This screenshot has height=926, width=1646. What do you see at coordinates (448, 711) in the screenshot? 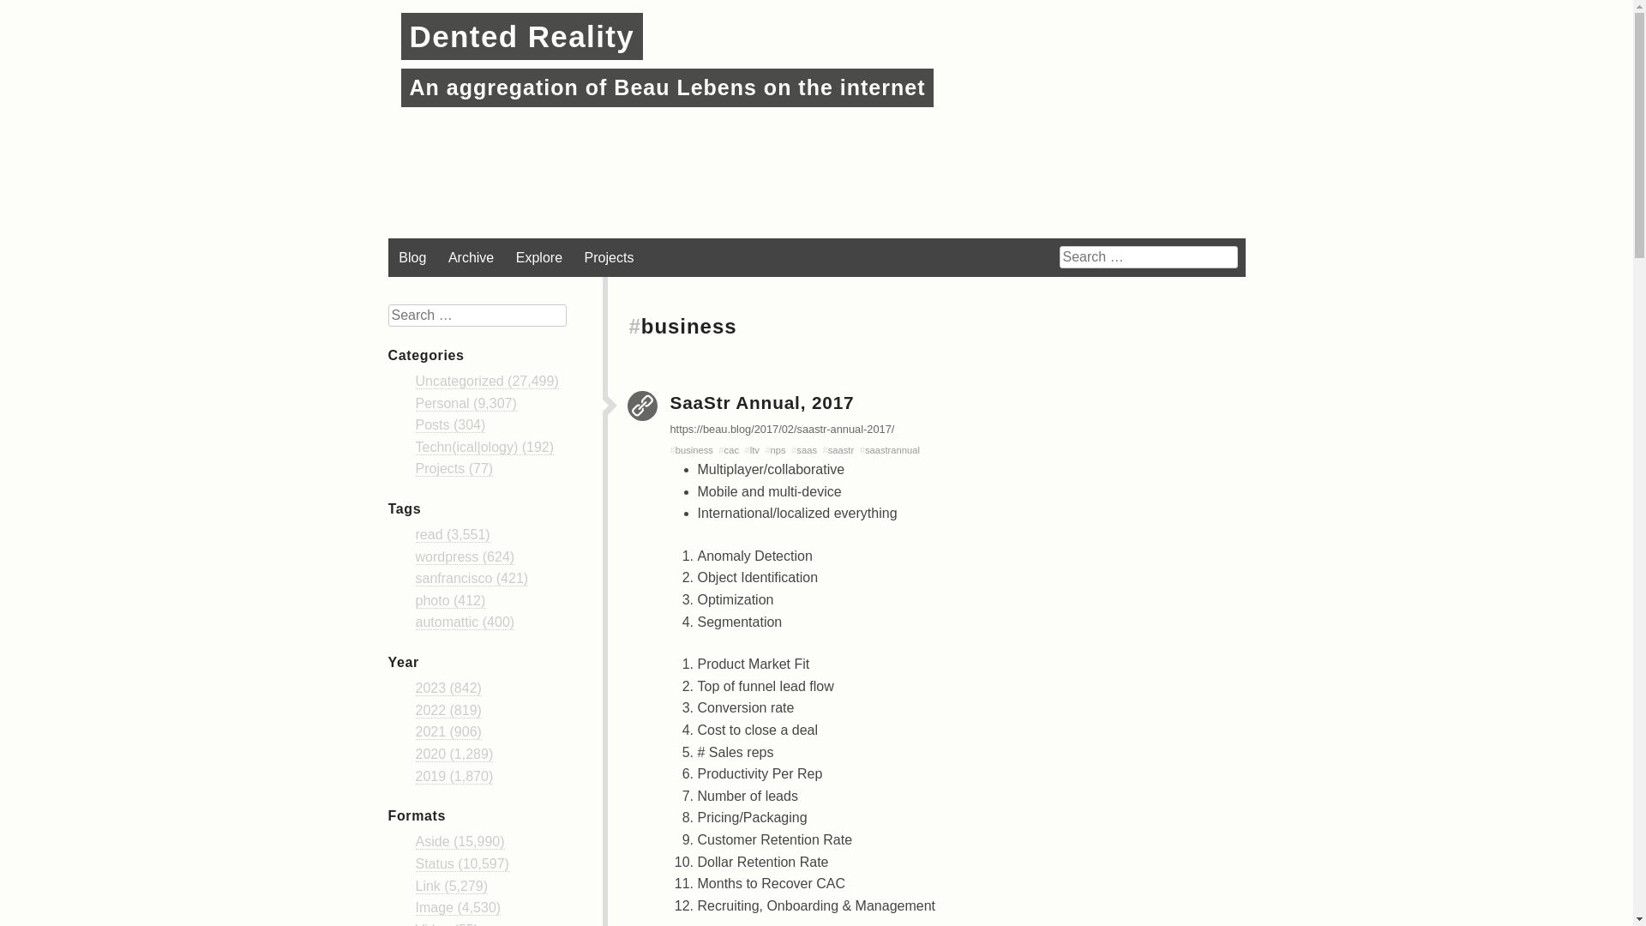
I see `2022 (819)` at bounding box center [448, 711].